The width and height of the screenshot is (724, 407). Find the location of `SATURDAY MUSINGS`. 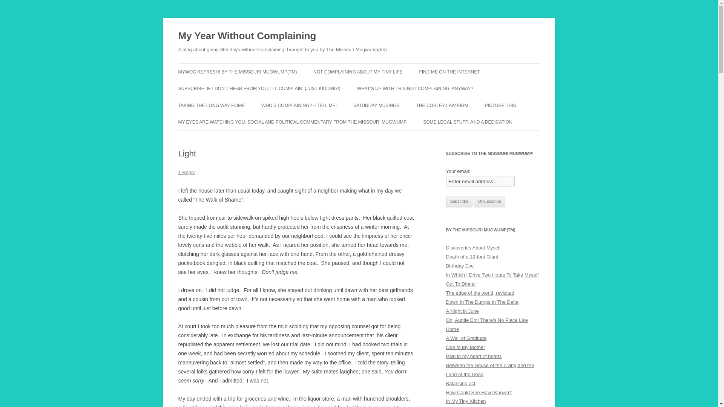

SATURDAY MUSINGS is located at coordinates (376, 106).